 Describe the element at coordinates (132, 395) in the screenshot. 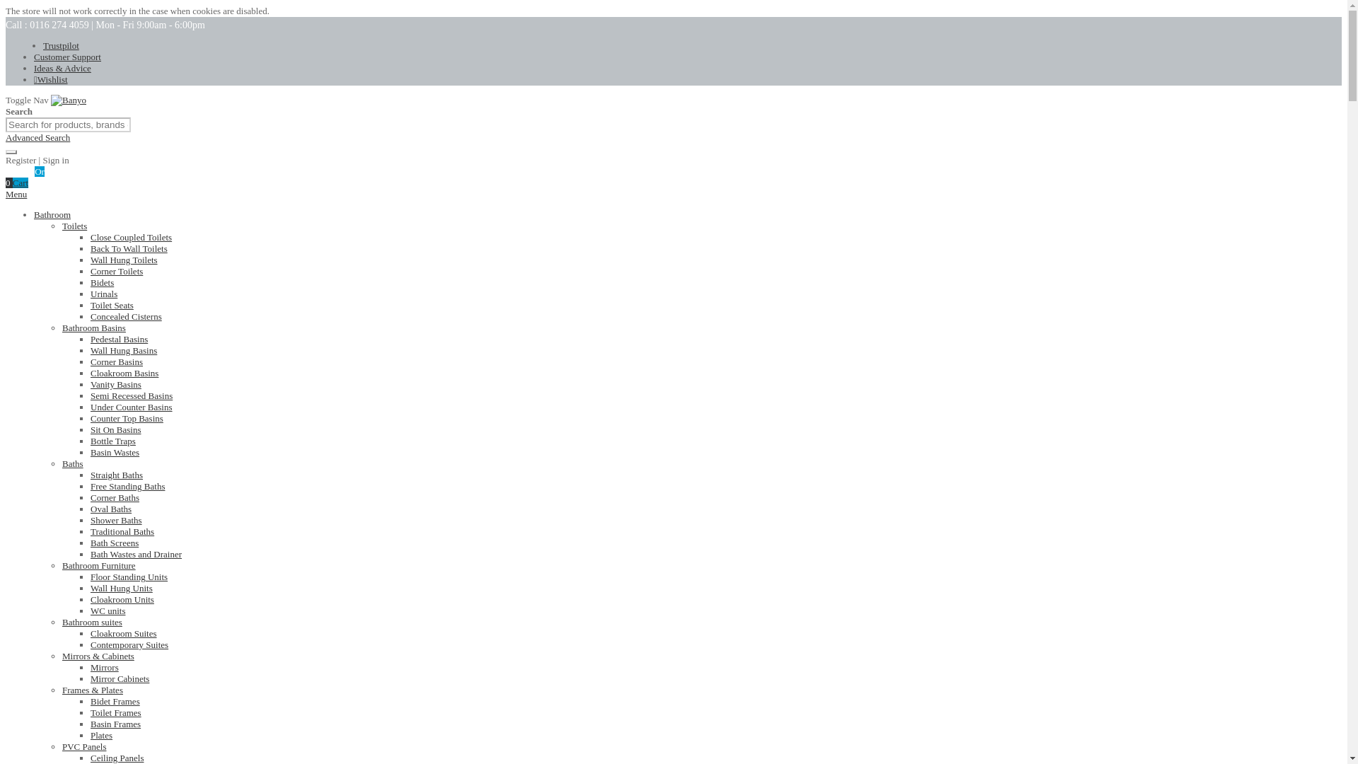

I see `Semi Recessed Basins` at that location.